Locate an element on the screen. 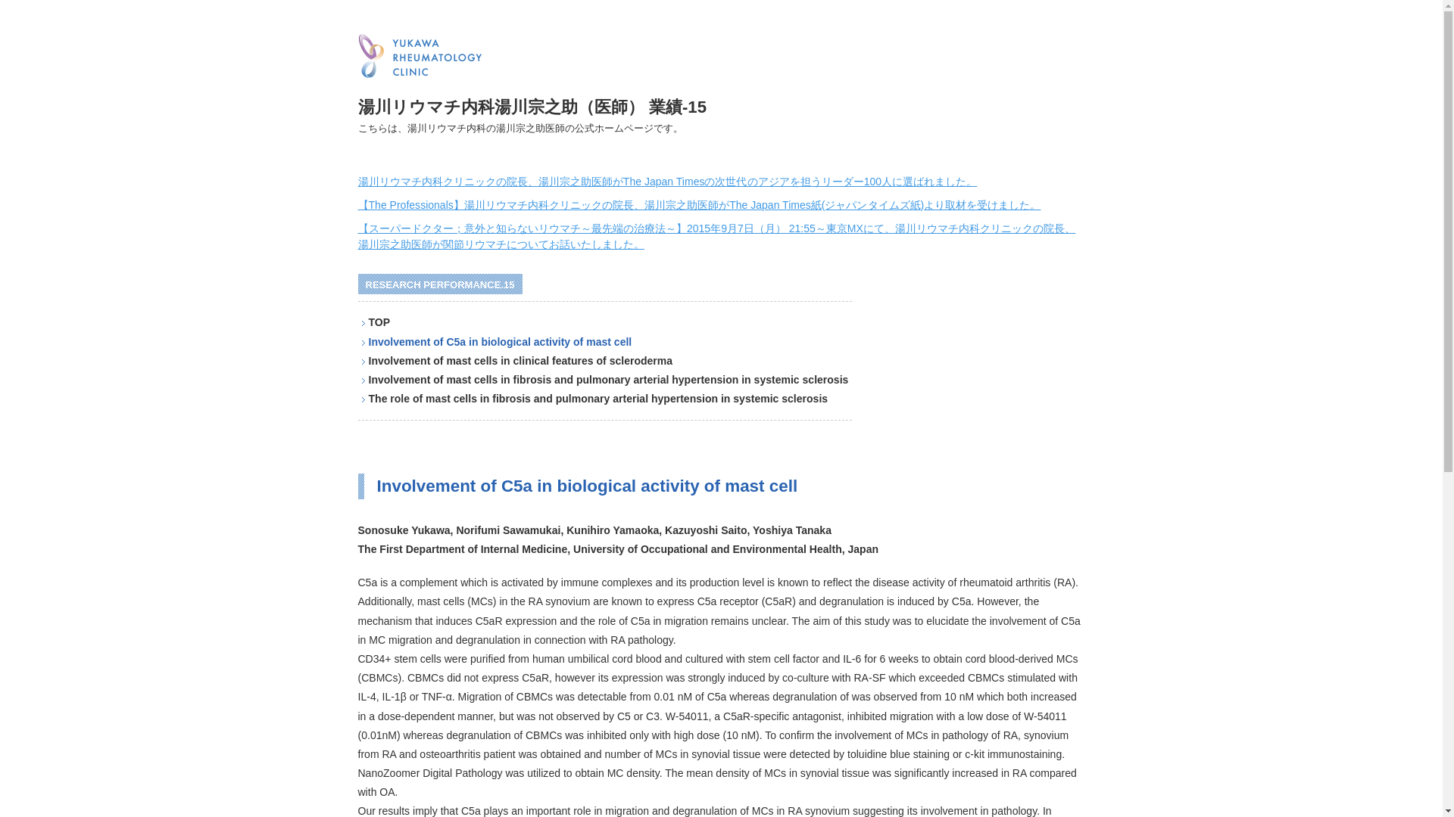 This screenshot has width=1454, height=817. Involvement of C5a in biological activity of mast cell is located at coordinates (499, 342).